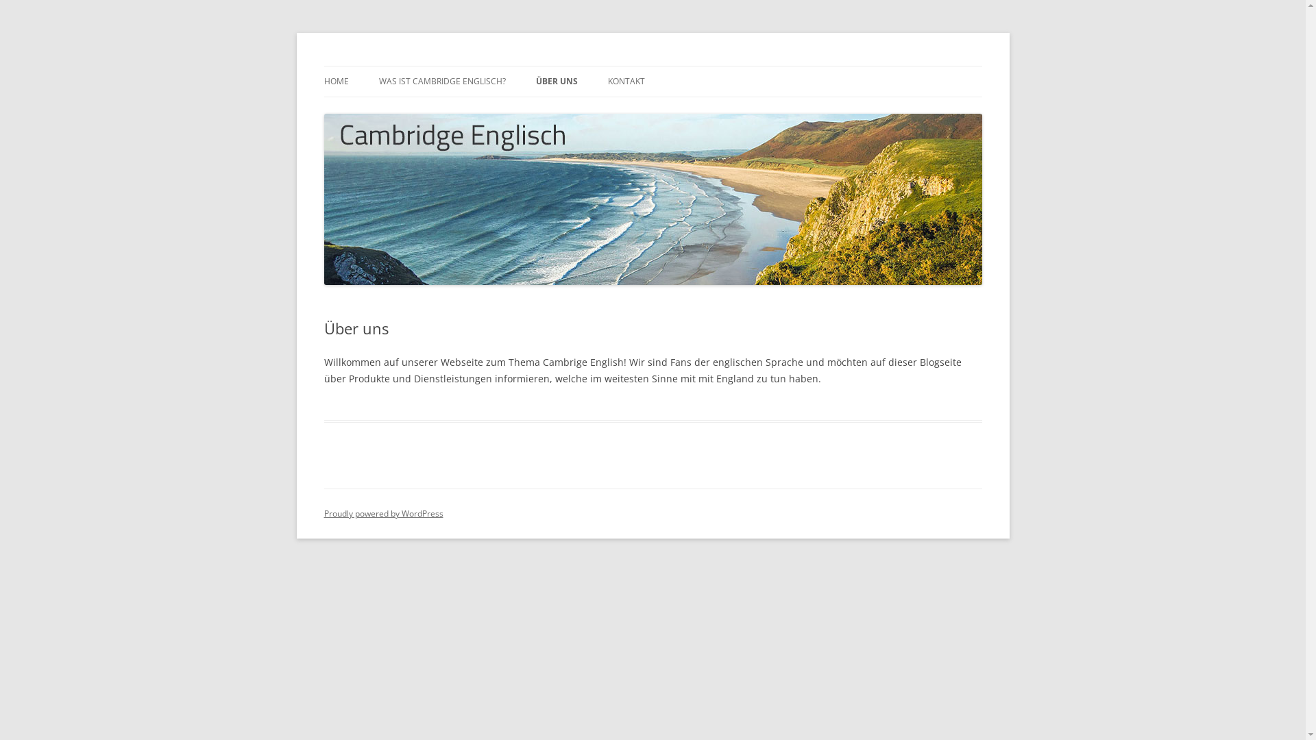  What do you see at coordinates (626, 82) in the screenshot?
I see `KONTAKT` at bounding box center [626, 82].